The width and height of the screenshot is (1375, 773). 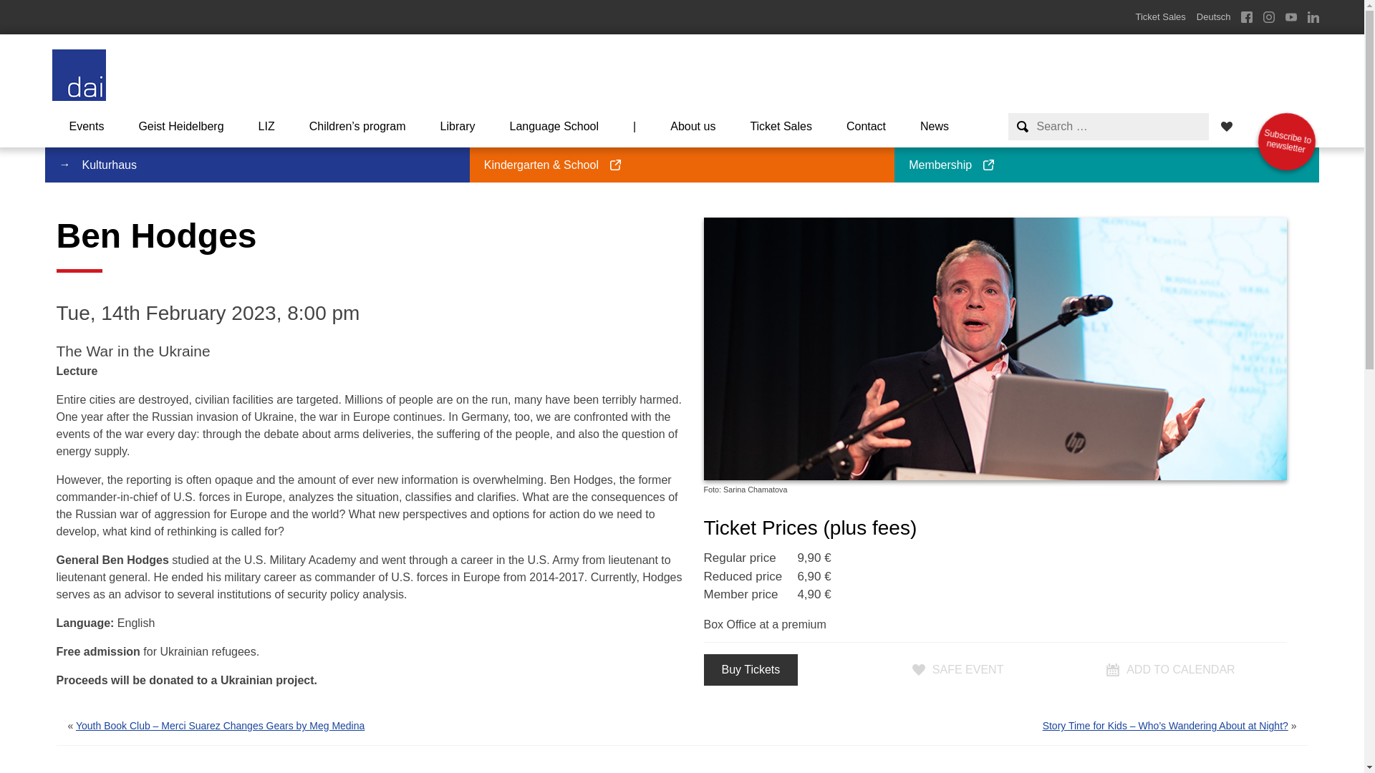 I want to click on News, so click(x=935, y=126).